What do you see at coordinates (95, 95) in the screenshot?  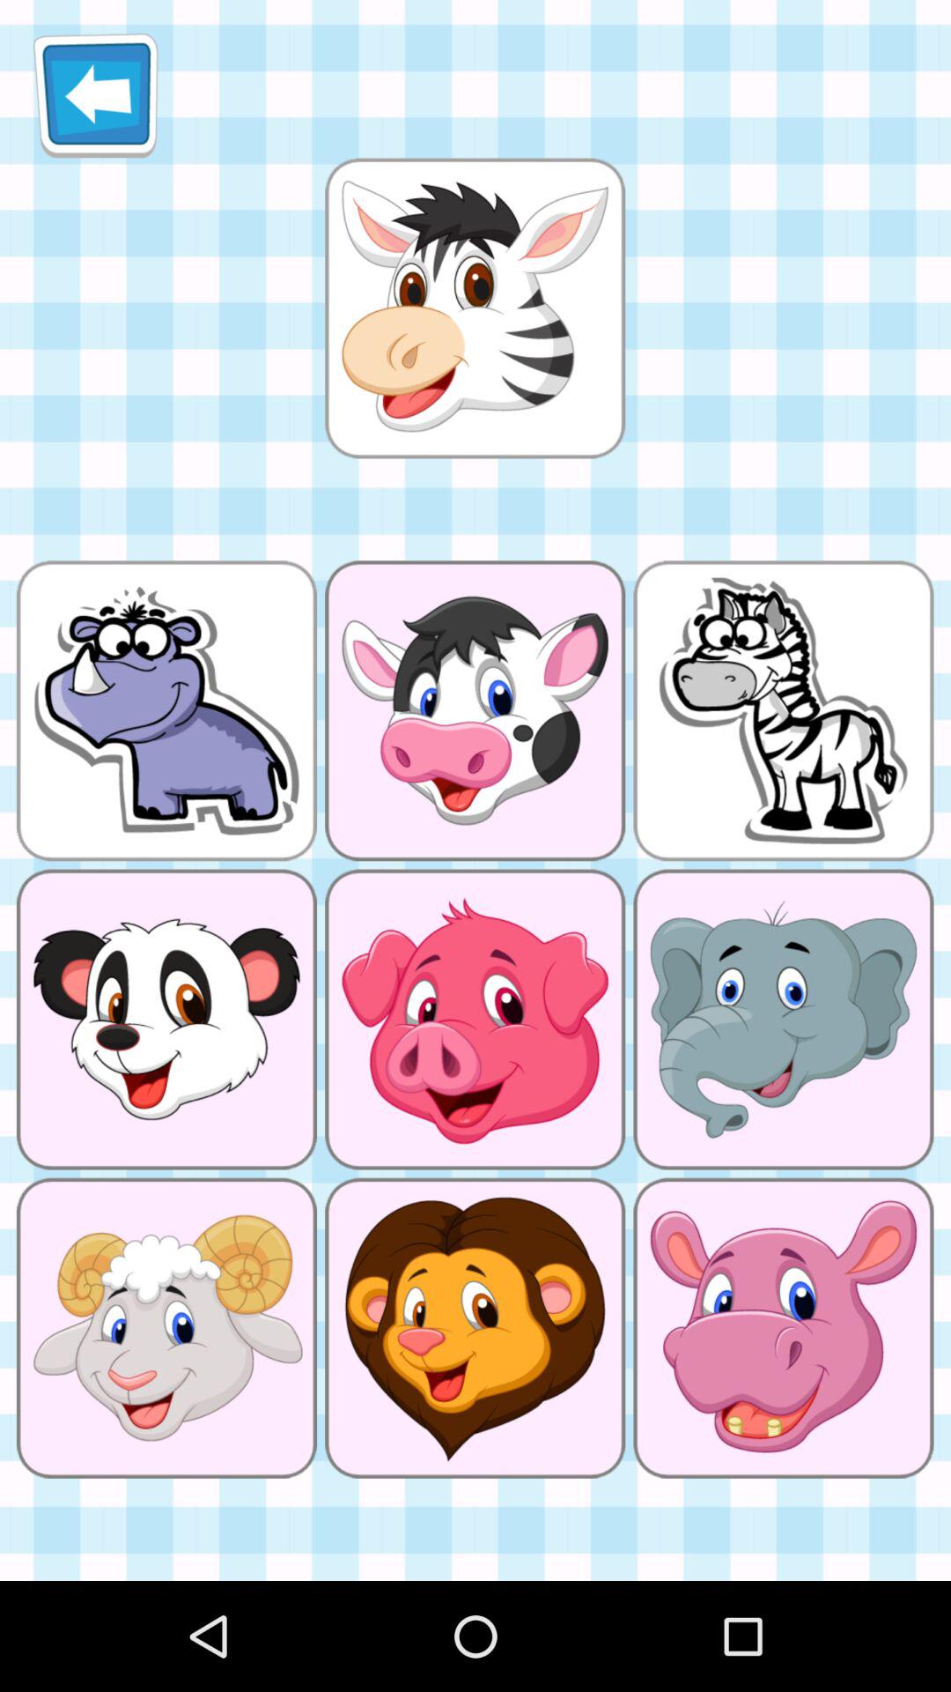 I see `go back` at bounding box center [95, 95].